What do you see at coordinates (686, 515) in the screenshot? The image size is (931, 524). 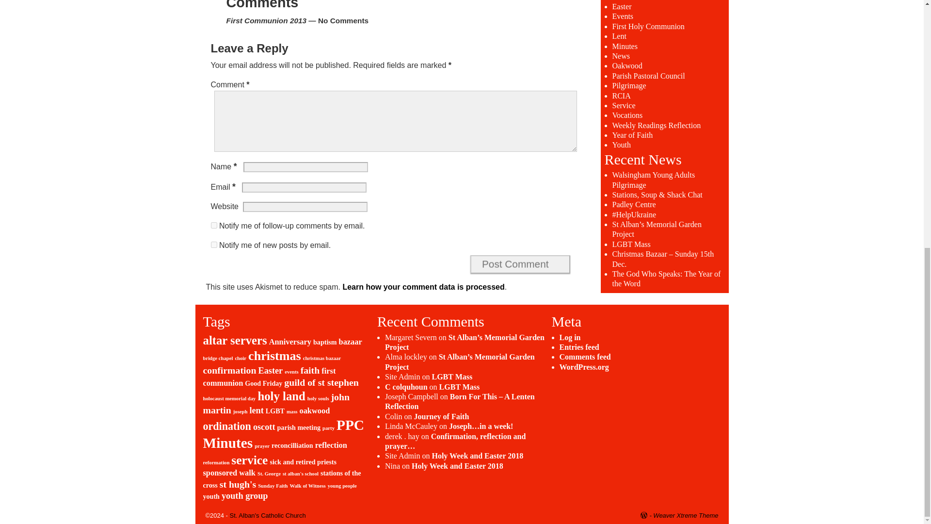 I see `Weaver Xtreme Theme` at bounding box center [686, 515].